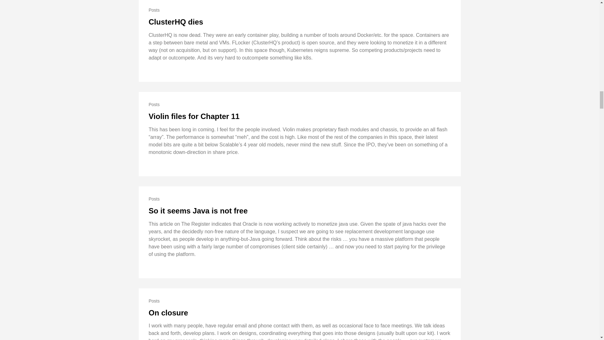 The image size is (604, 340). I want to click on ClusterHQ dies, so click(176, 22).